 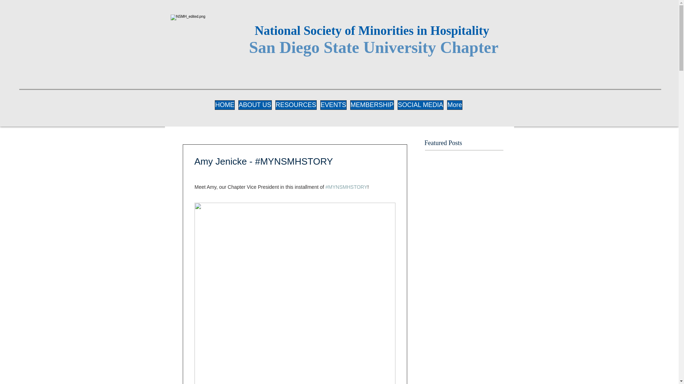 I want to click on ABOUT US, so click(x=255, y=106).